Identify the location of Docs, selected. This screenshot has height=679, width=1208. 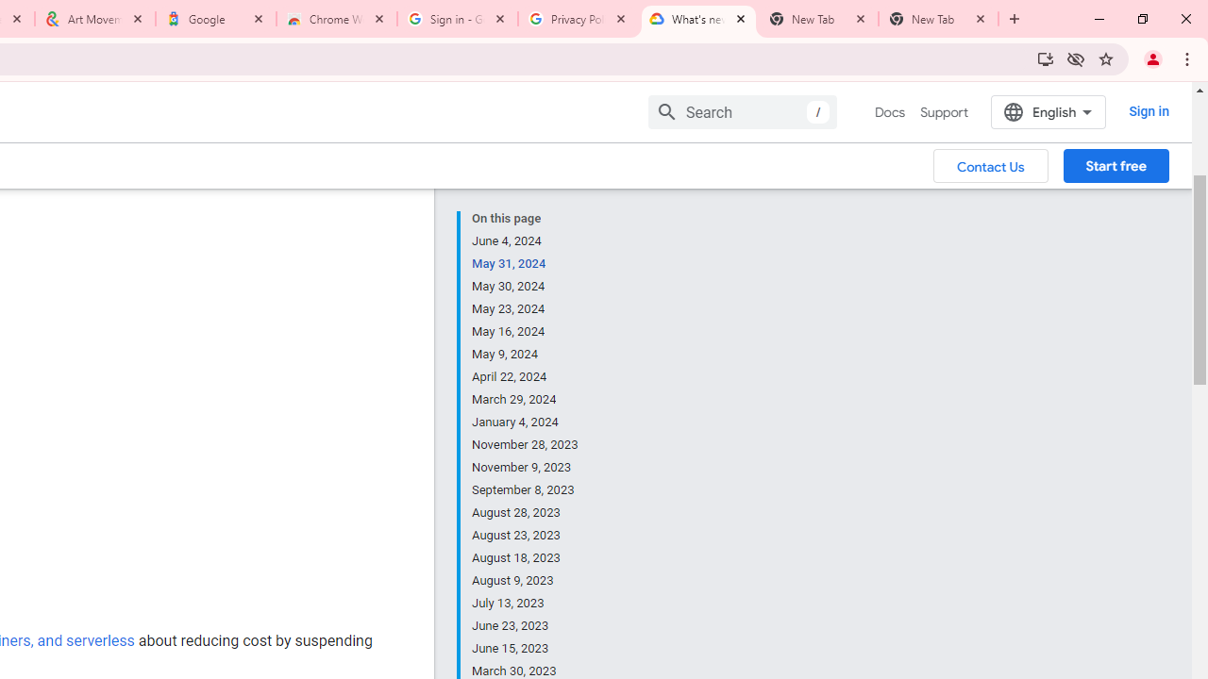
(889, 112).